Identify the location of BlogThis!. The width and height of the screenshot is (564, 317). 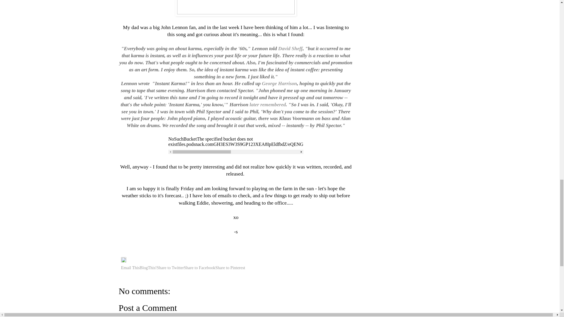
(148, 268).